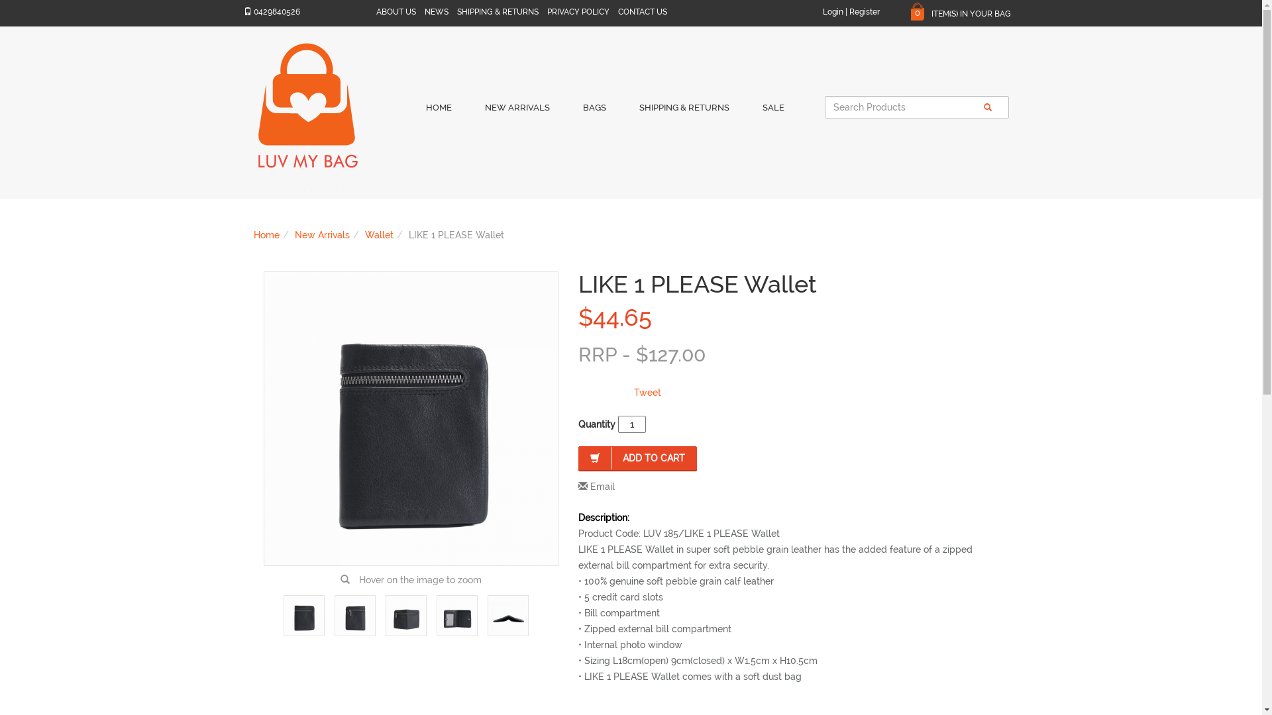 The height and width of the screenshot is (715, 1272). What do you see at coordinates (647, 393) in the screenshot?
I see `Tweet` at bounding box center [647, 393].